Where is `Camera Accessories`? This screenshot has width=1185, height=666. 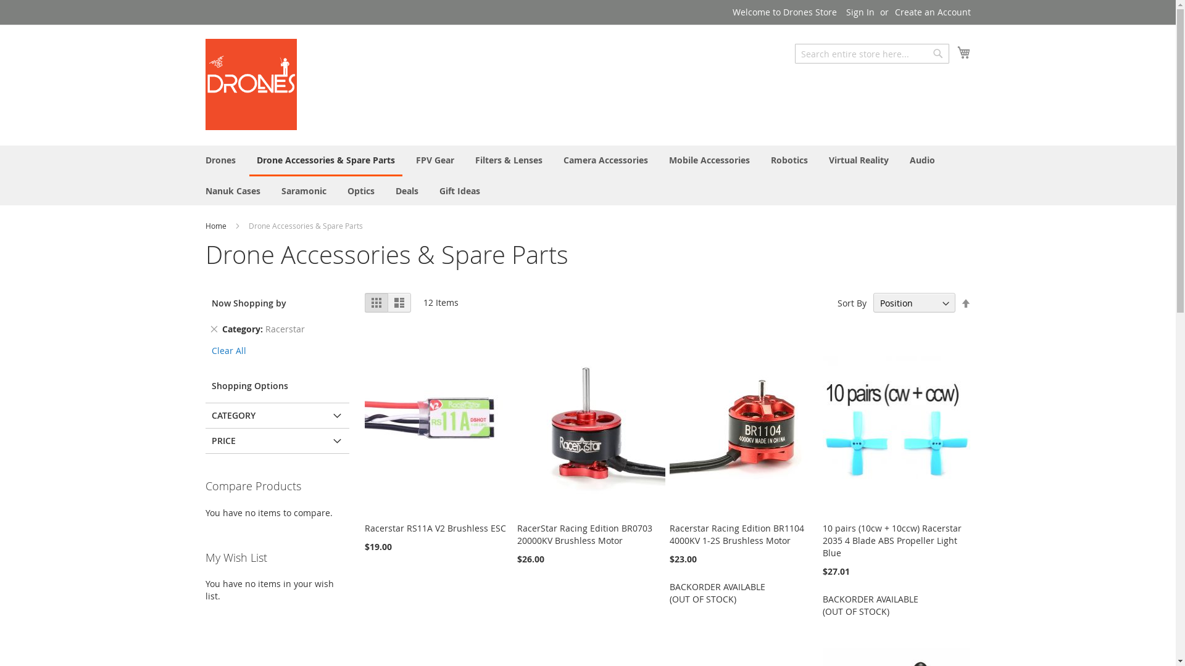
Camera Accessories is located at coordinates (605, 160).